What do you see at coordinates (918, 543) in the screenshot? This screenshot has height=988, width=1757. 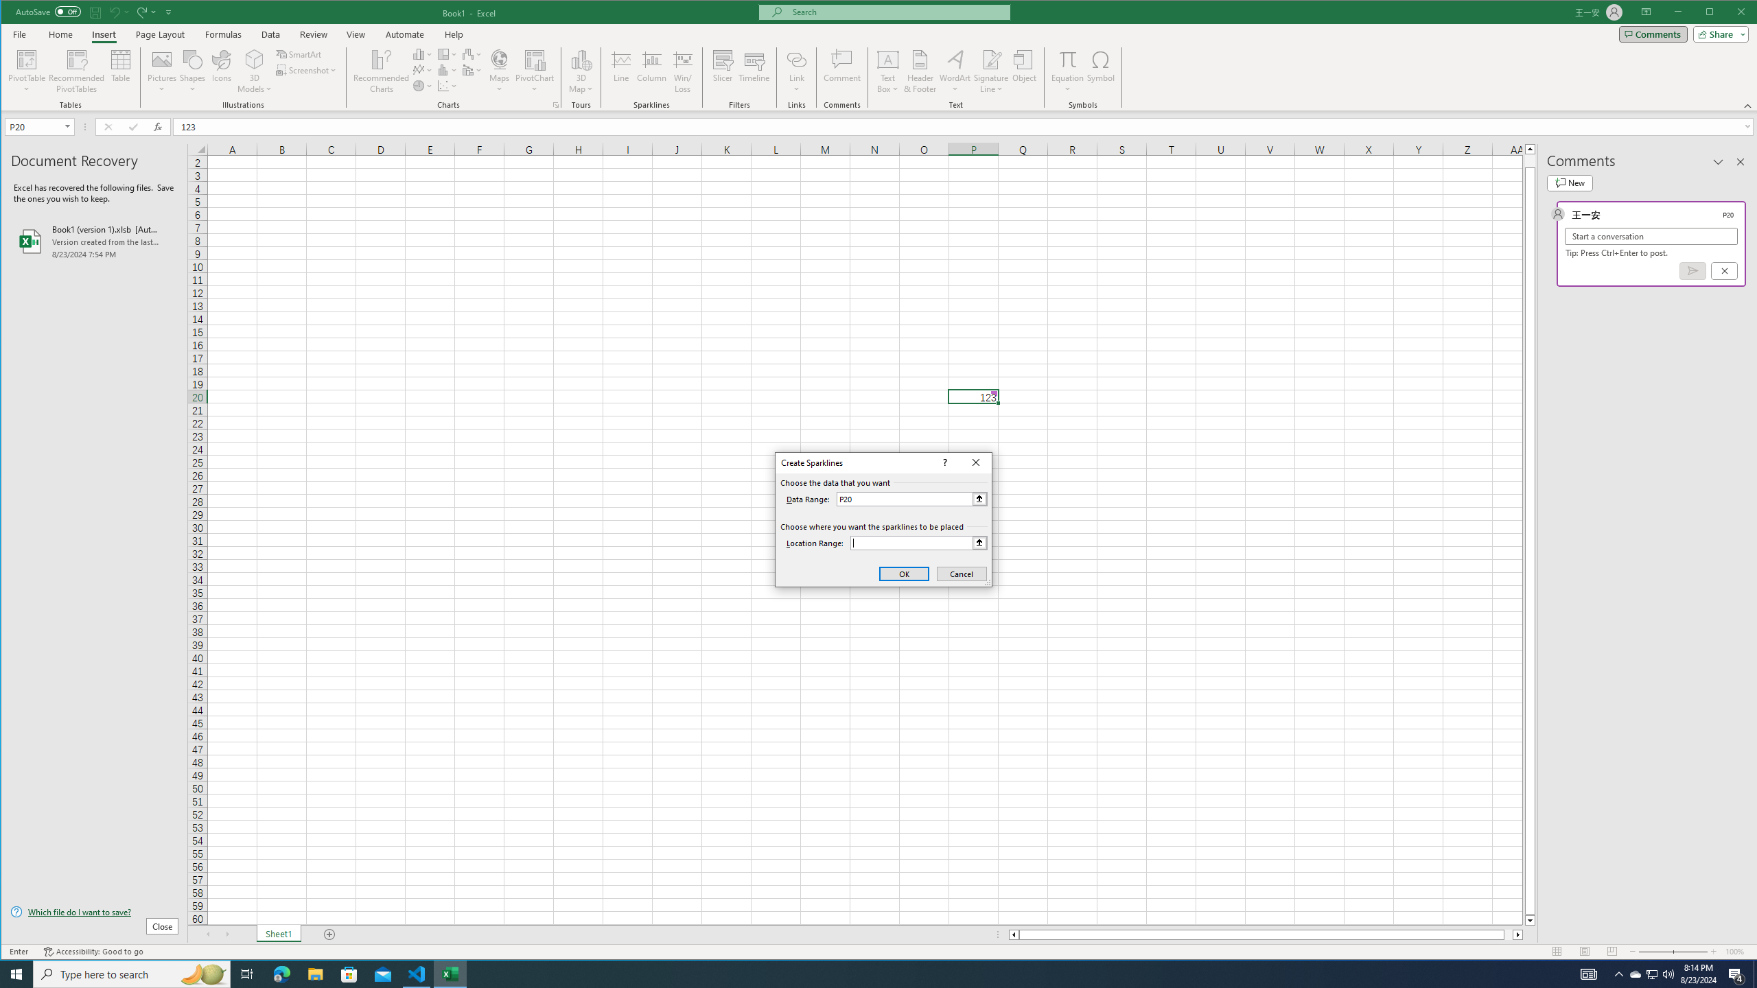 I see `Location Range` at bounding box center [918, 543].